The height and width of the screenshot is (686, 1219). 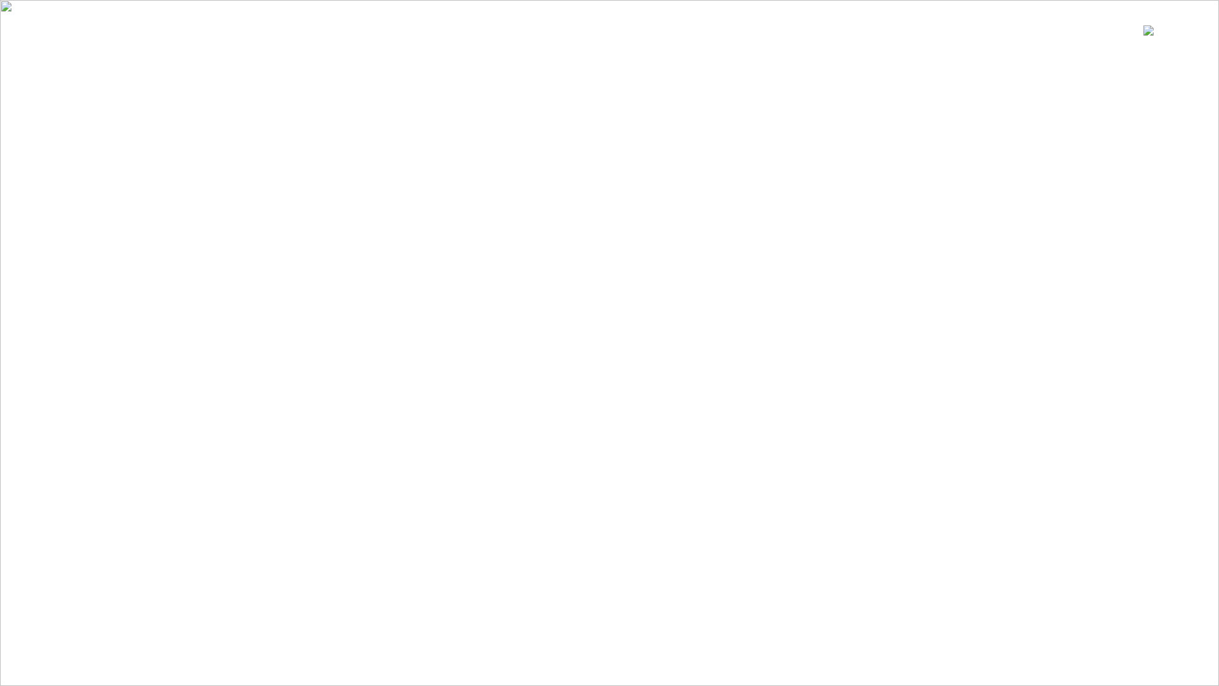 I want to click on Works, so click(x=39, y=48).